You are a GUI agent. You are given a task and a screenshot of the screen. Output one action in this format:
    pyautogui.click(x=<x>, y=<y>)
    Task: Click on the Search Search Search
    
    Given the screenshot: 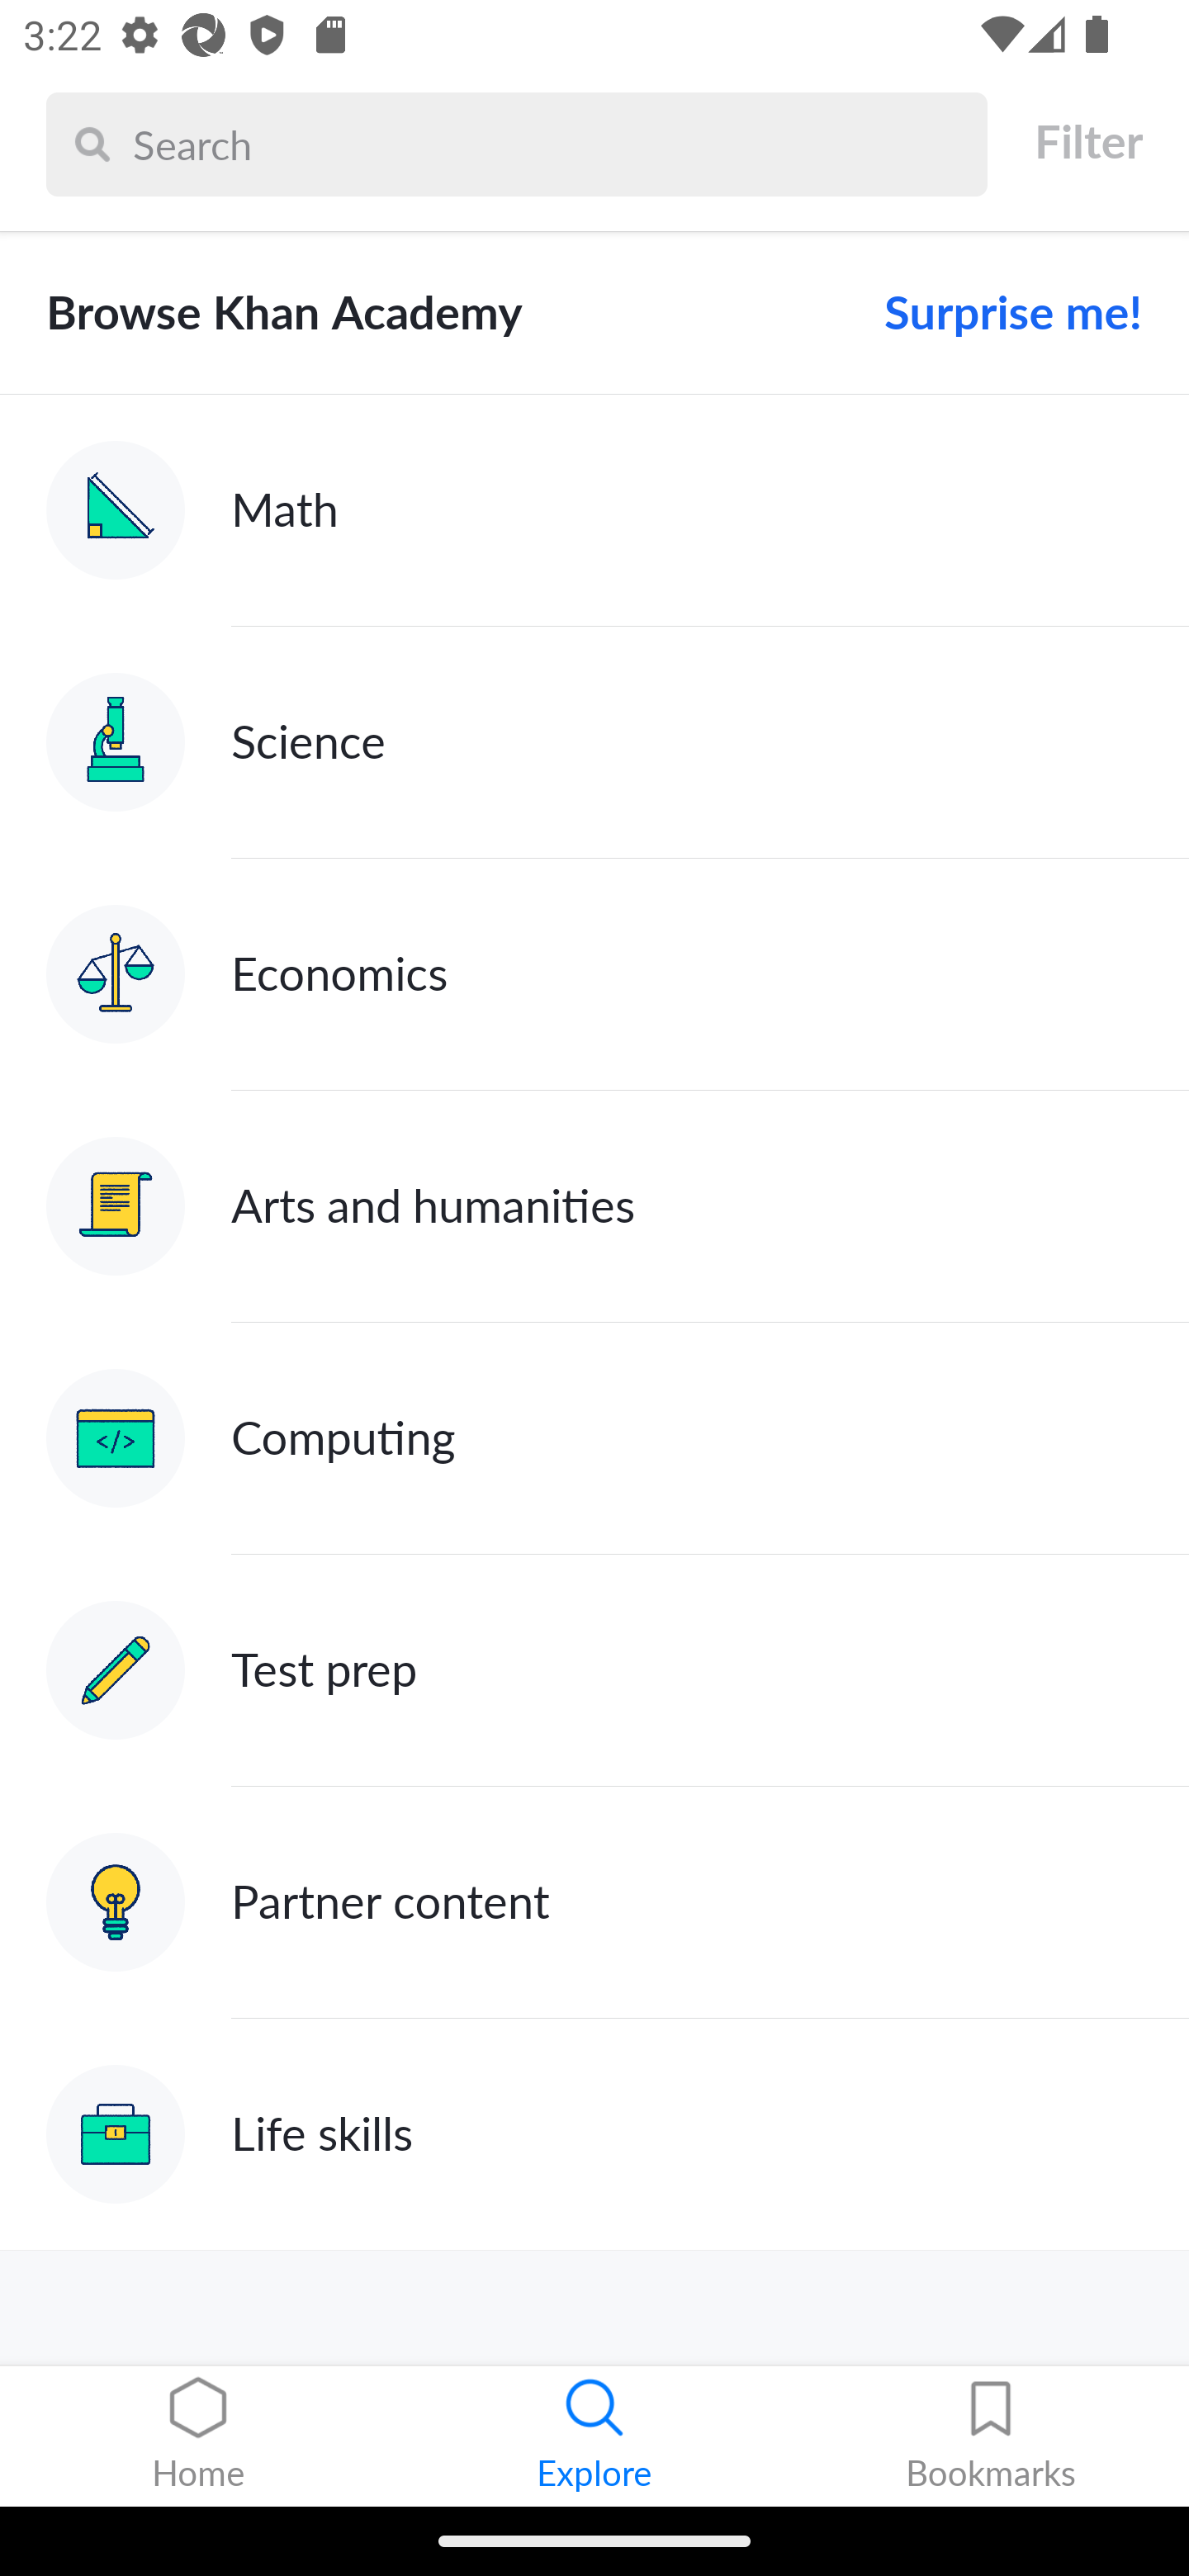 What is the action you would take?
    pyautogui.click(x=517, y=144)
    